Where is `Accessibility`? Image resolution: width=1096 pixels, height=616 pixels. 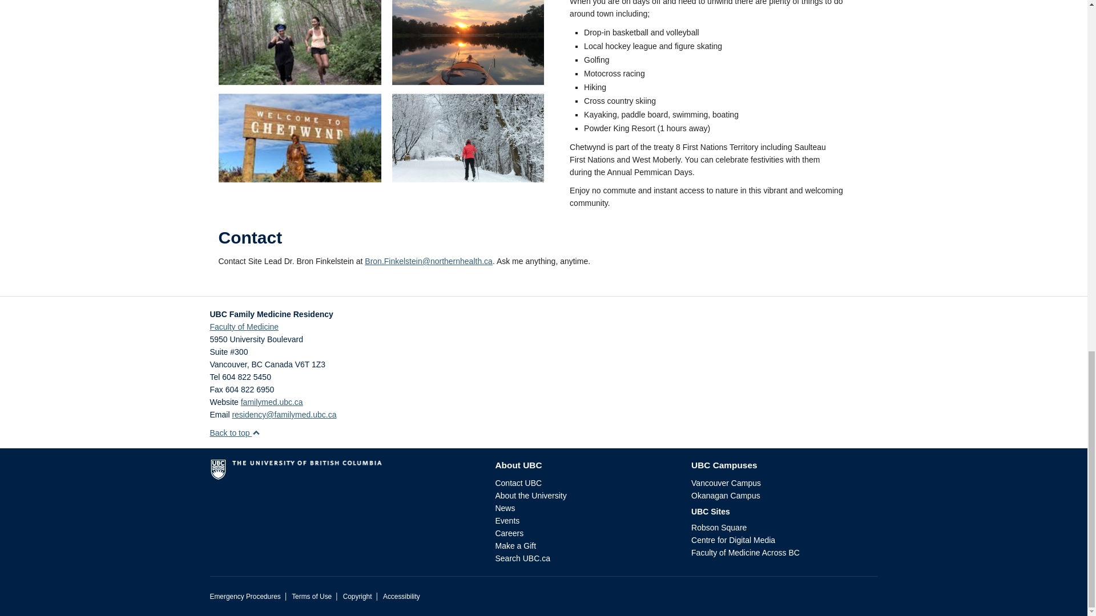
Accessibility is located at coordinates (401, 597).